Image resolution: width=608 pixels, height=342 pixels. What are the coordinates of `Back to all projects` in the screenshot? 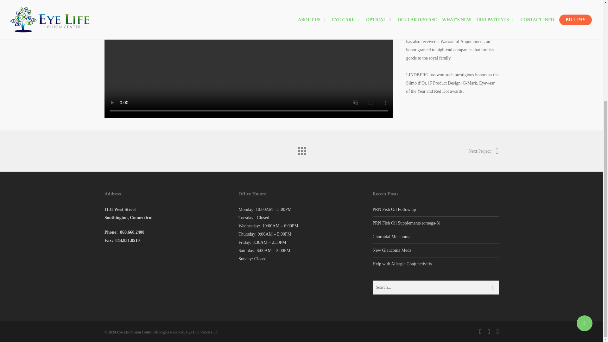 It's located at (301, 149).